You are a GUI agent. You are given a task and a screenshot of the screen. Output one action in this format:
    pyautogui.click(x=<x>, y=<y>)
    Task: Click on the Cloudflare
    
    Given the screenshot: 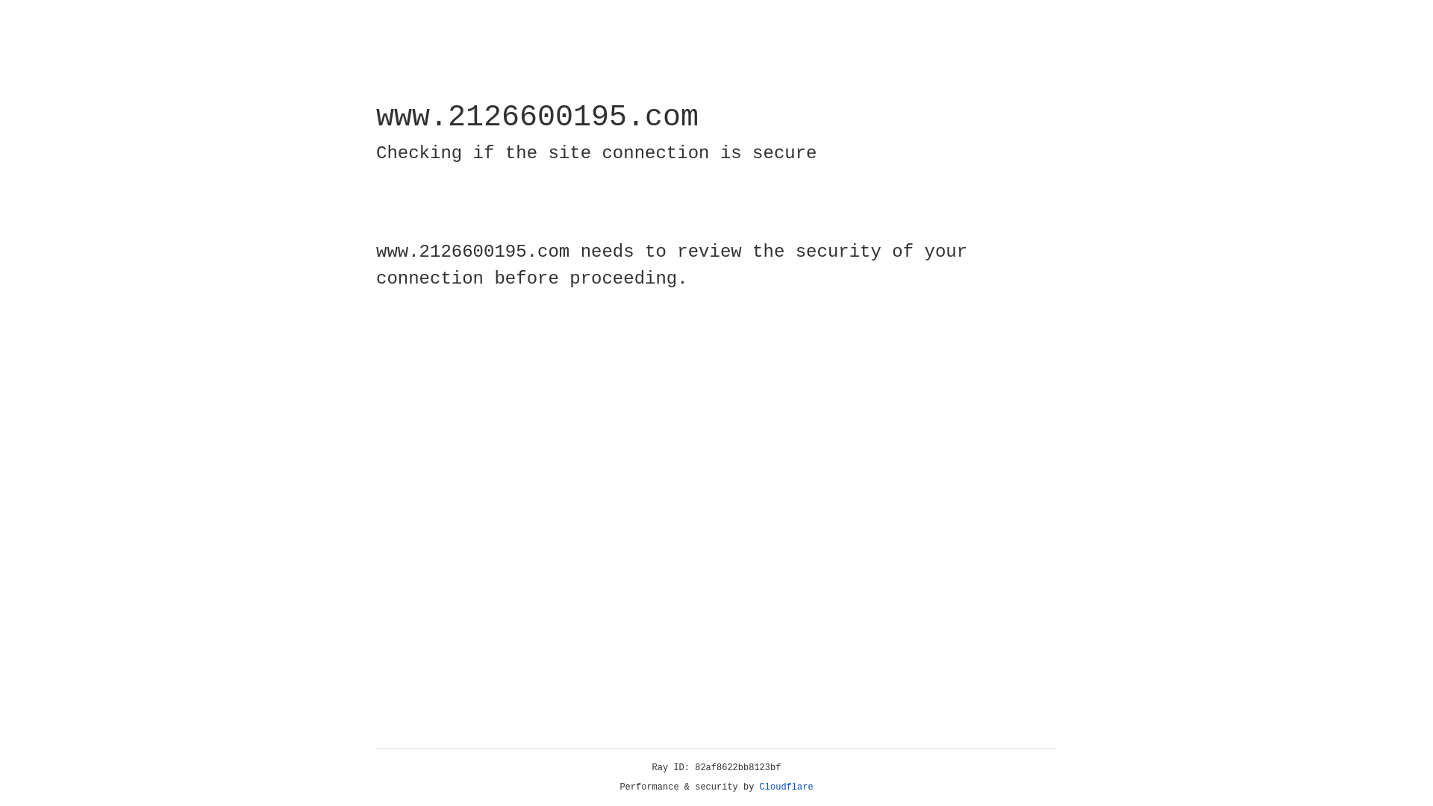 What is the action you would take?
    pyautogui.click(x=787, y=787)
    